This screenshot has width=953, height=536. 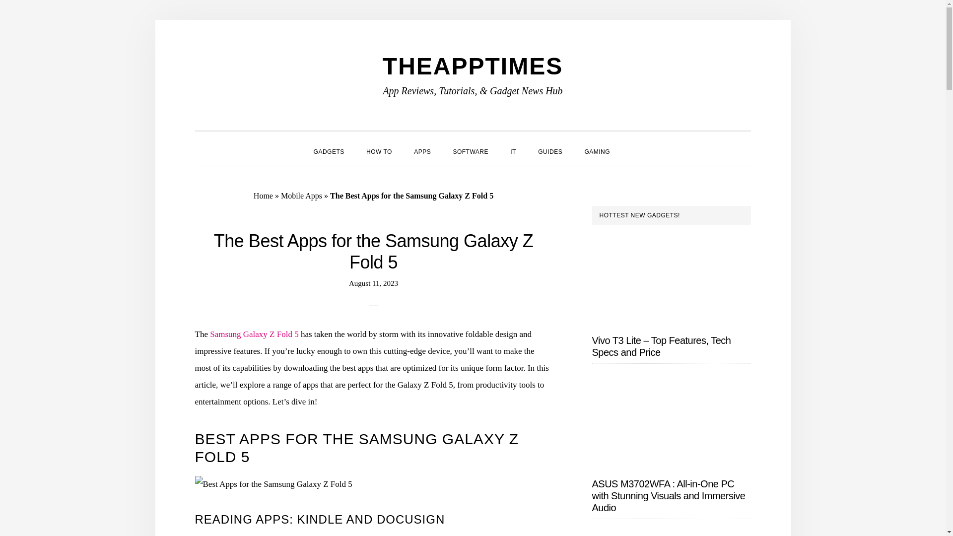 What do you see at coordinates (471, 151) in the screenshot?
I see `SOFTWARE` at bounding box center [471, 151].